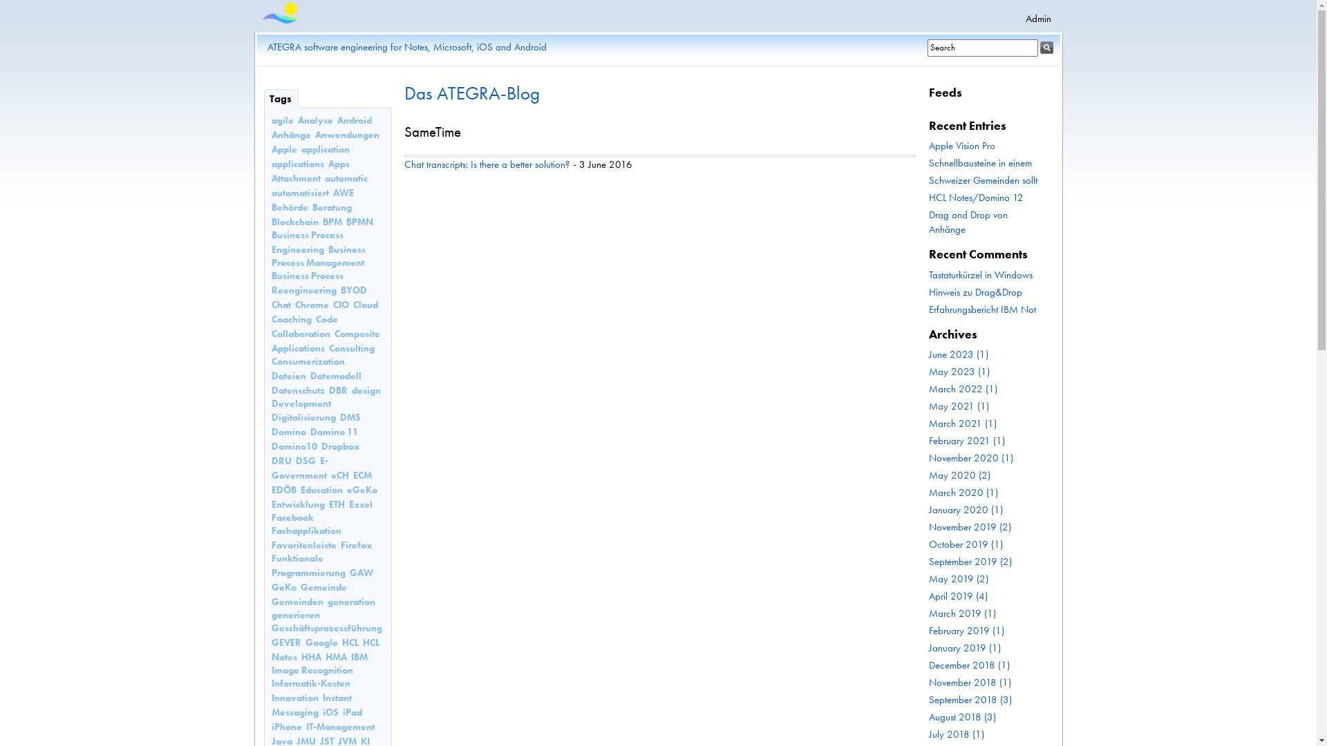 This screenshot has width=1327, height=746. I want to click on HCL, so click(350, 642).